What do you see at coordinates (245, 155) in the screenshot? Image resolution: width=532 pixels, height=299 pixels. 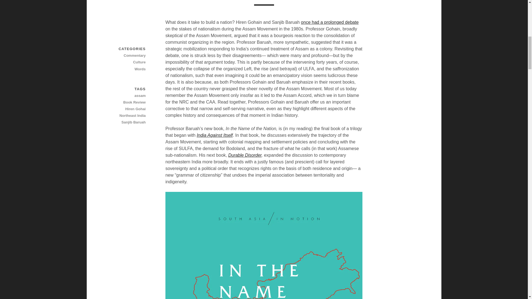 I see `Durable Disorder` at bounding box center [245, 155].